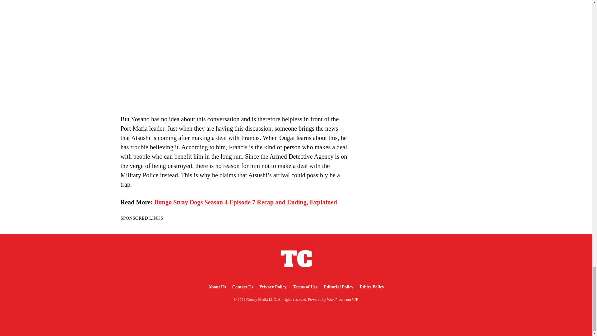 The width and height of the screenshot is (597, 336). Describe the element at coordinates (338, 287) in the screenshot. I see `Editorial Policy` at that location.